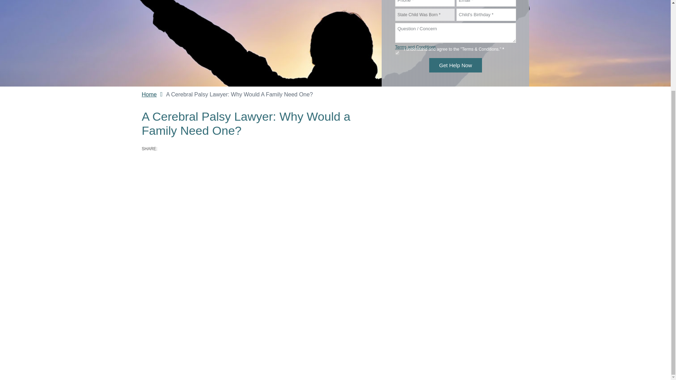 The width and height of the screenshot is (676, 380). I want to click on Agree, so click(397, 53).